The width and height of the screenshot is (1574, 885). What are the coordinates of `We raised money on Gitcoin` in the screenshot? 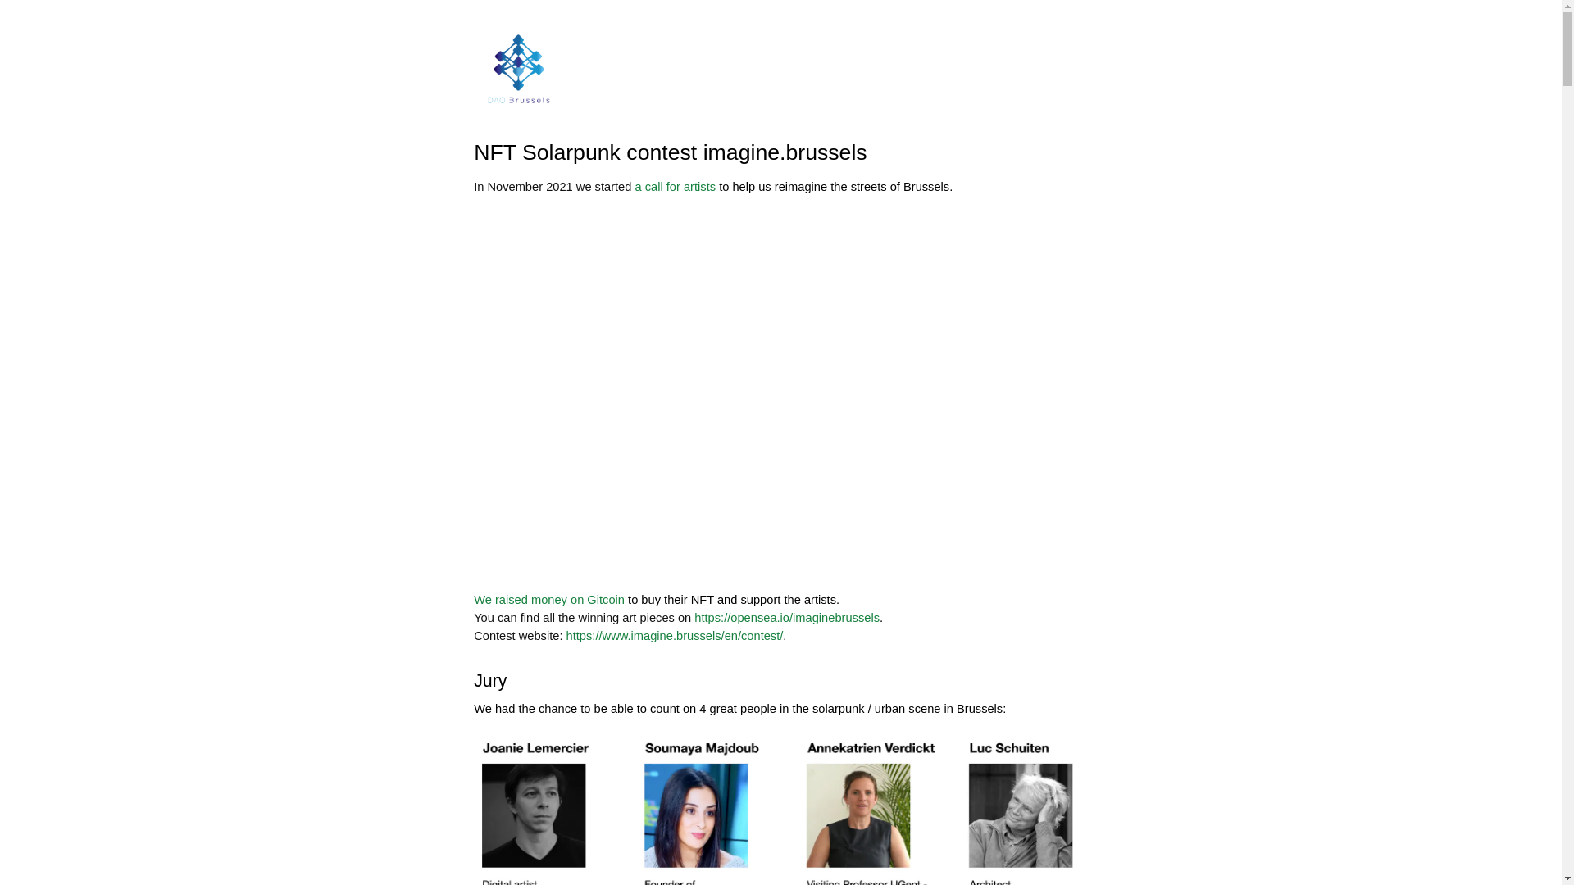 It's located at (549, 600).